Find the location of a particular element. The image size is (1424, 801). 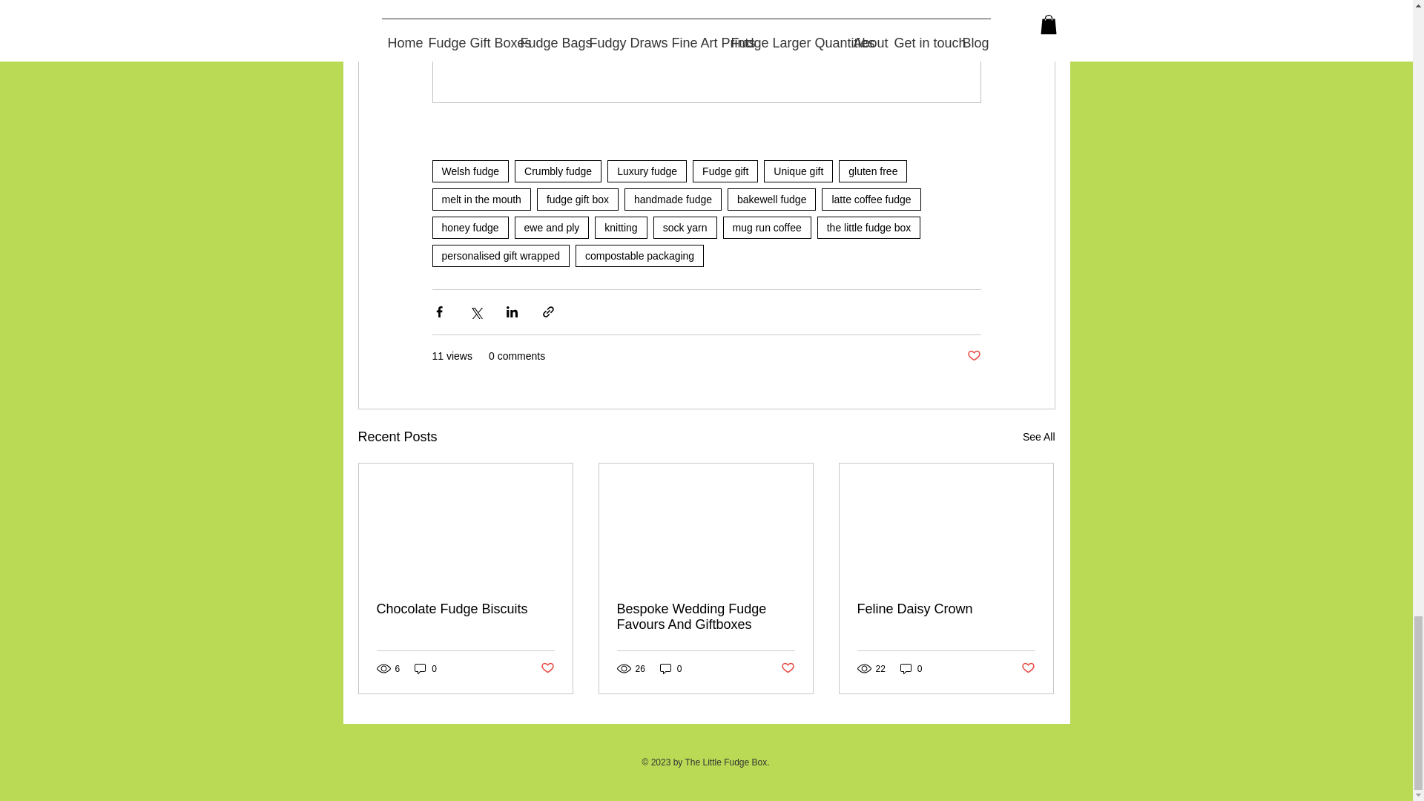

Crumbly fudge is located at coordinates (558, 171).